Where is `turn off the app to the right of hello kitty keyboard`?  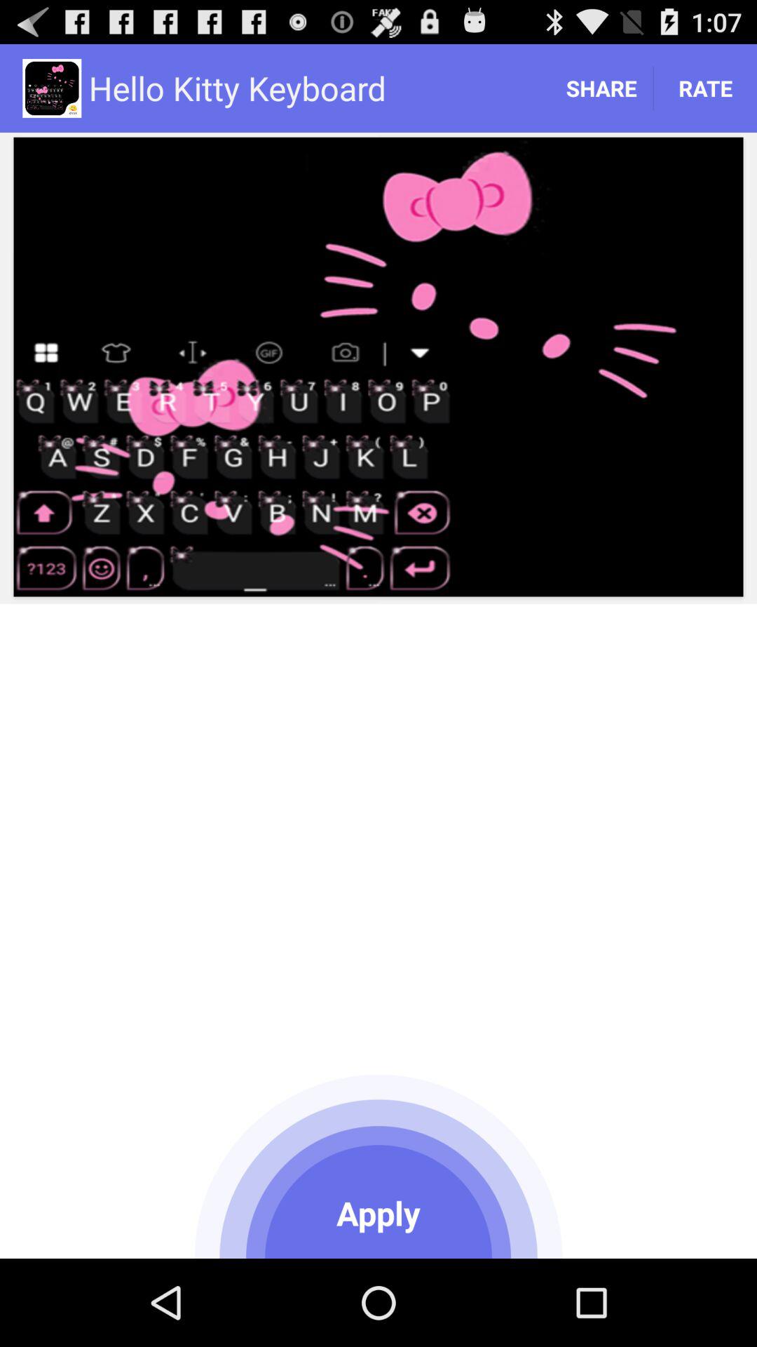 turn off the app to the right of hello kitty keyboard is located at coordinates (601, 88).